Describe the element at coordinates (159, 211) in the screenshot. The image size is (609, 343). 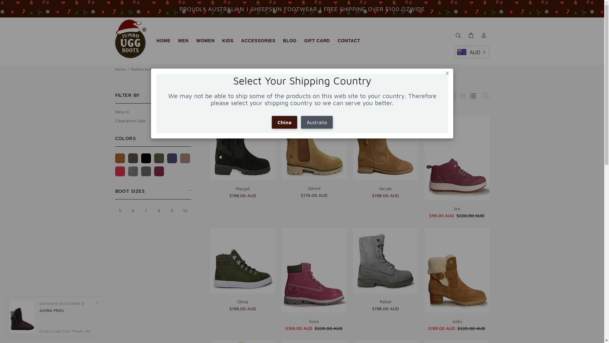
I see `8` at that location.